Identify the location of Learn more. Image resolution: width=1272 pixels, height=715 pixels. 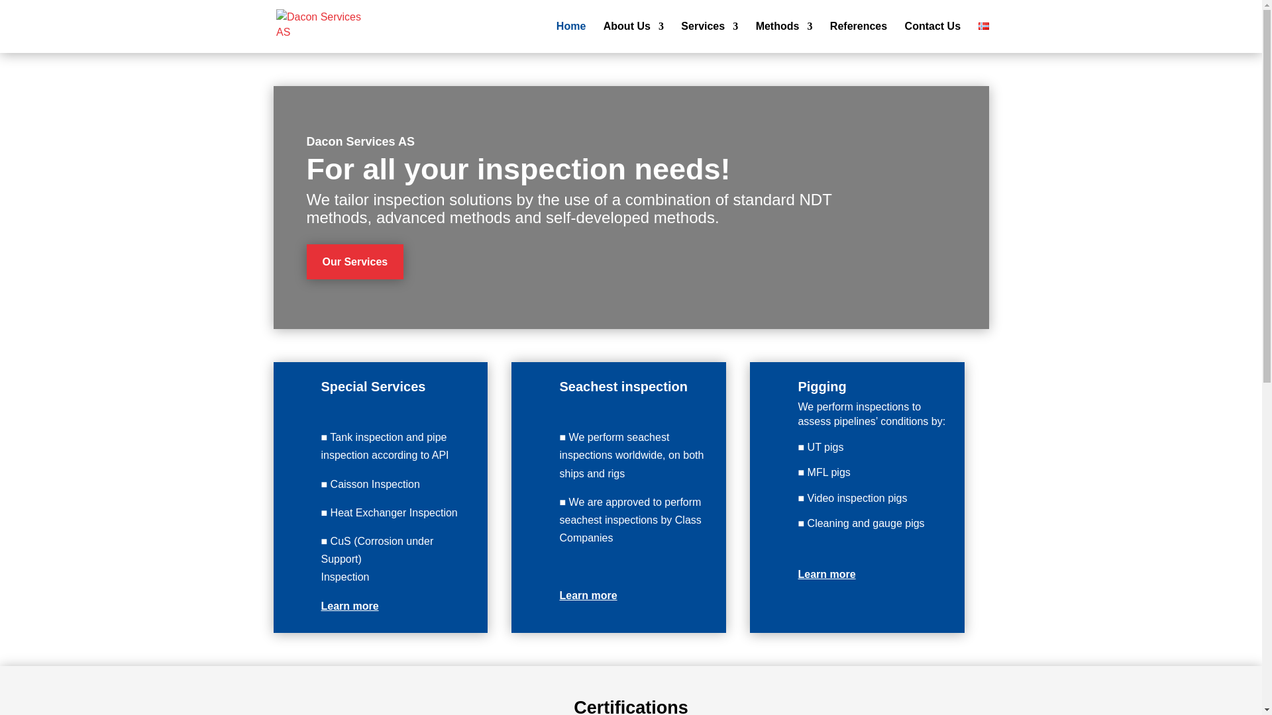
(348, 606).